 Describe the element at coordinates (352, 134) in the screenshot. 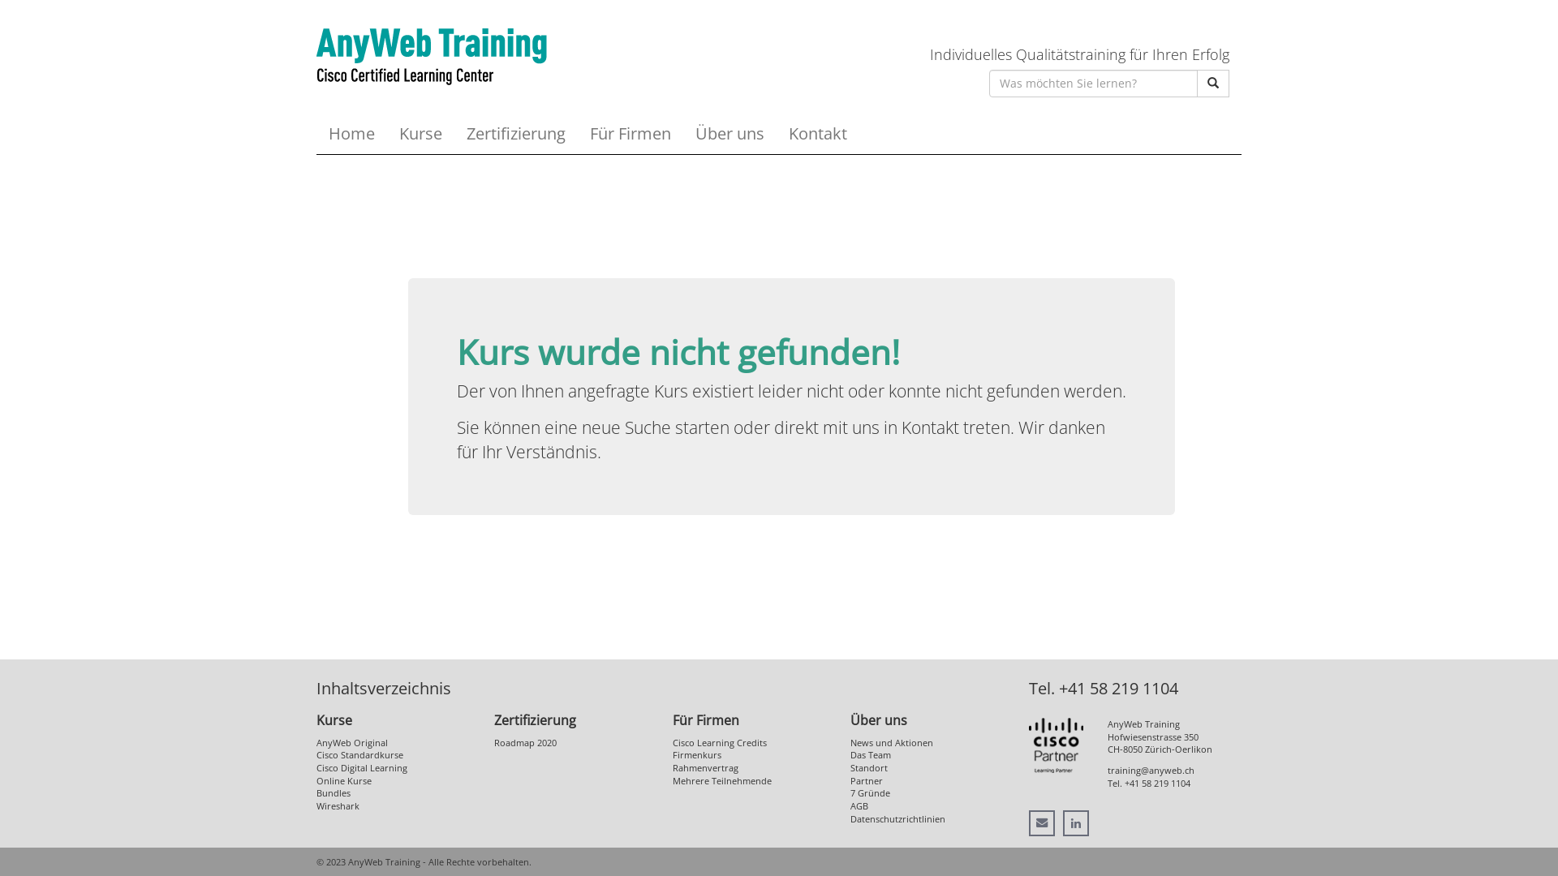

I see `Home` at that location.